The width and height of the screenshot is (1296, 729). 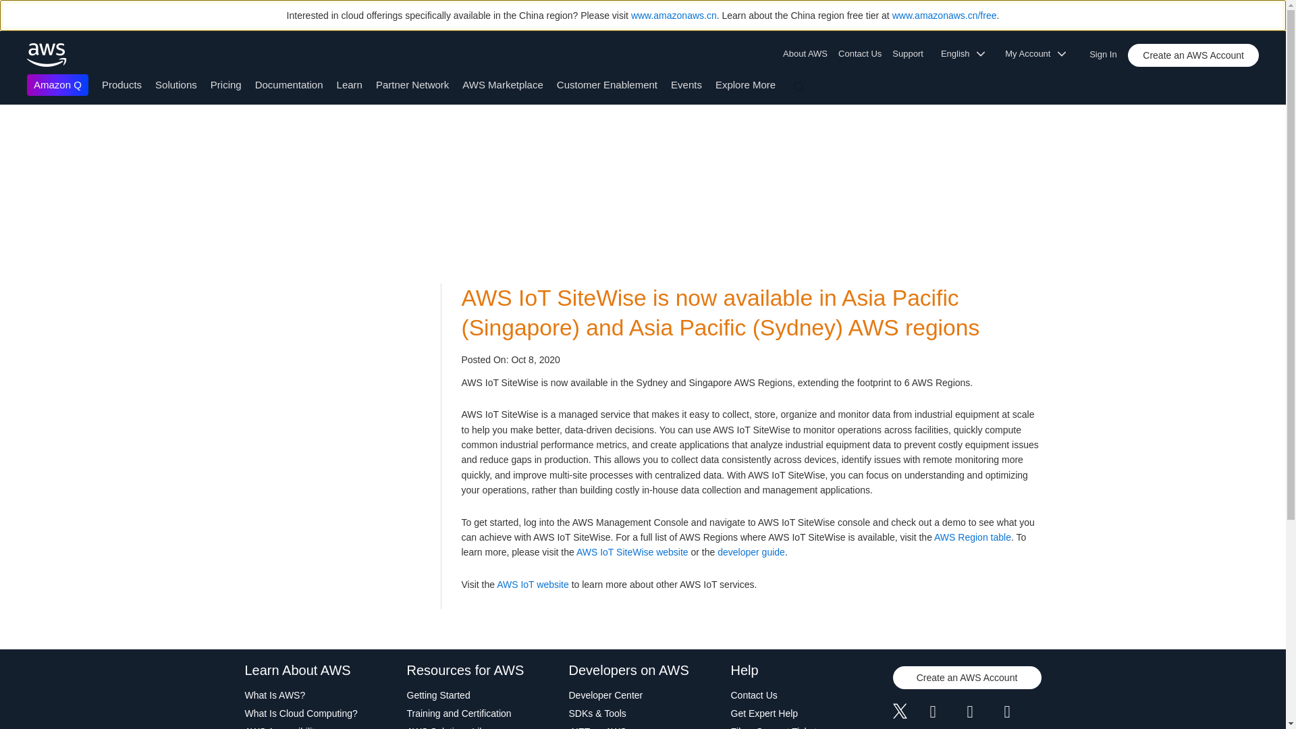 I want to click on AWS Marketplace, so click(x=502, y=84).